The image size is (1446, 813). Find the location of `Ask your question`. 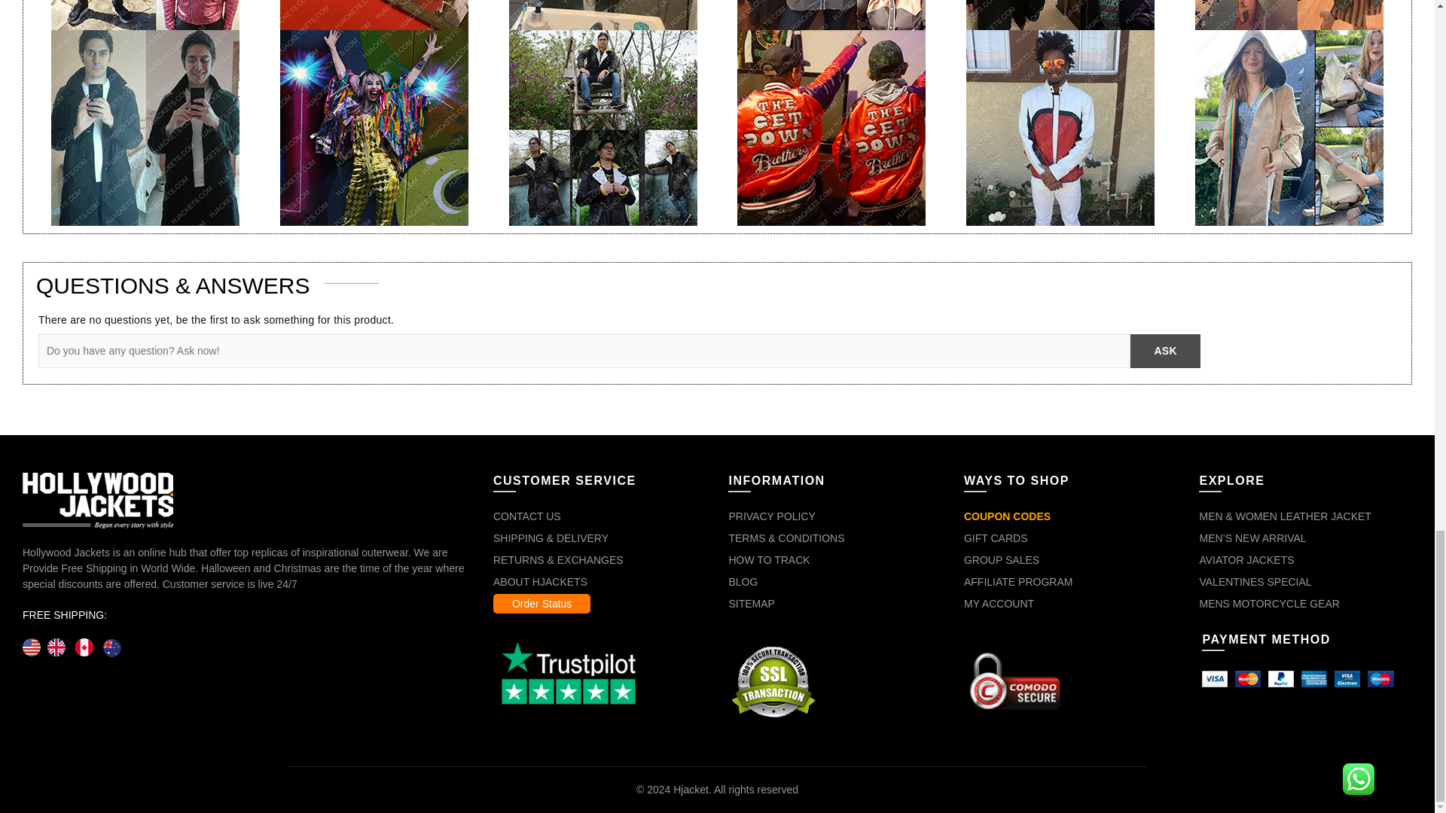

Ask your question is located at coordinates (1165, 351).